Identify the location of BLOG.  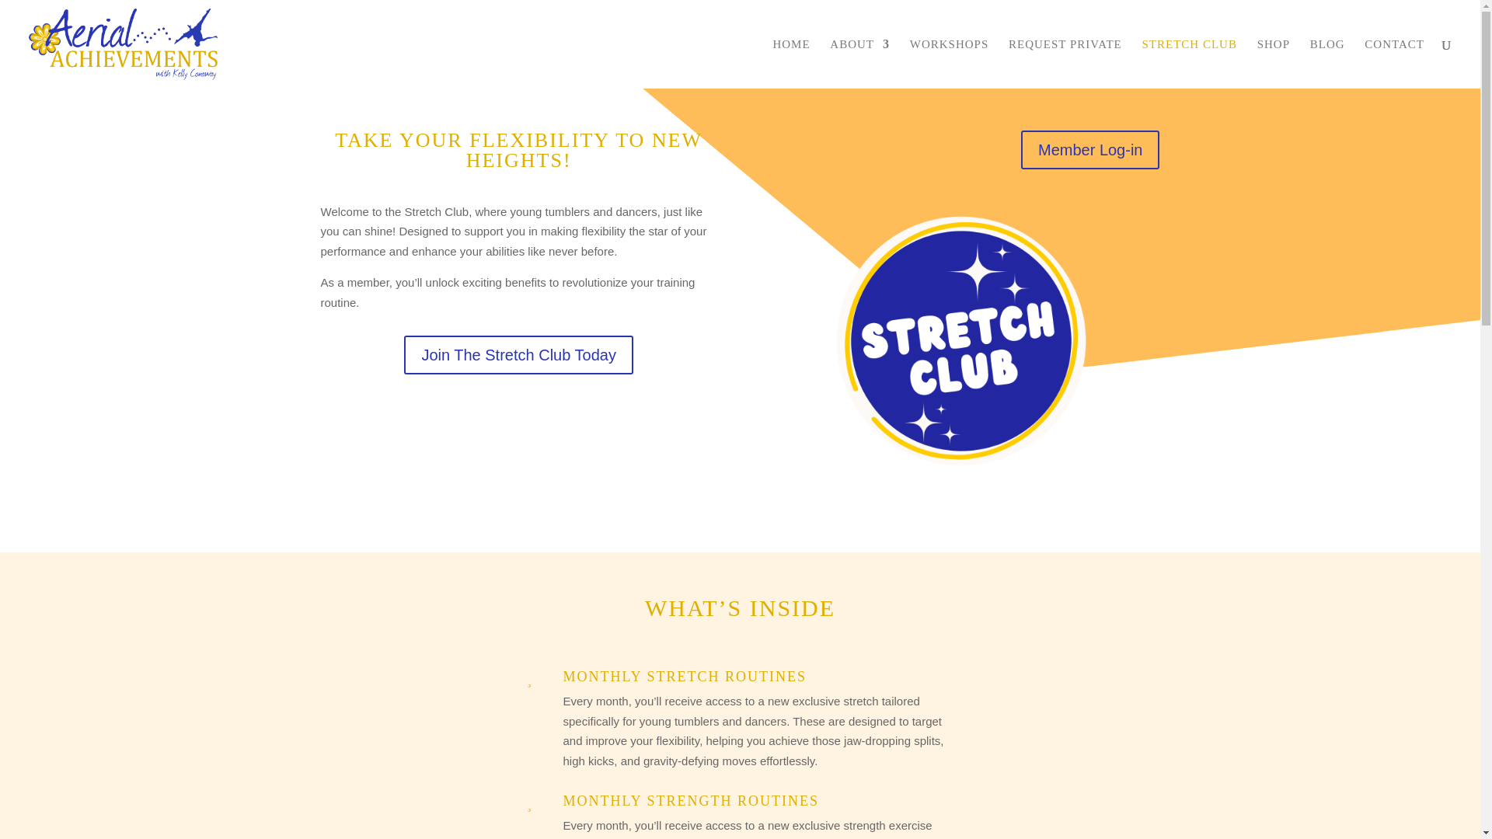
(1327, 64).